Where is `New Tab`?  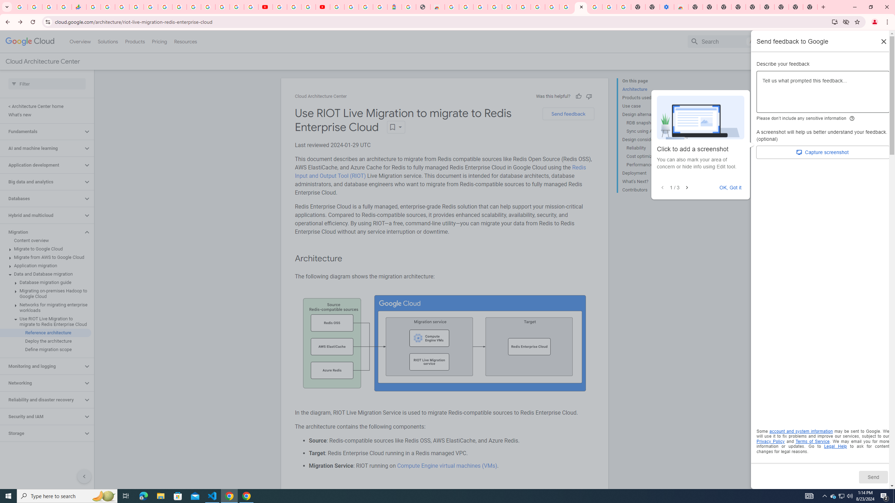 New Tab is located at coordinates (696, 7).